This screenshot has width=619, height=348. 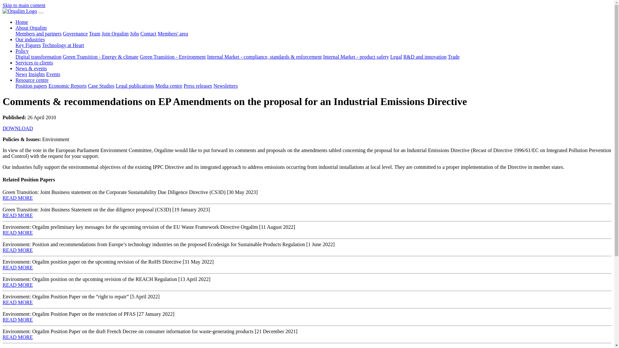 What do you see at coordinates (63, 45) in the screenshot?
I see `Technology at Heart` at bounding box center [63, 45].